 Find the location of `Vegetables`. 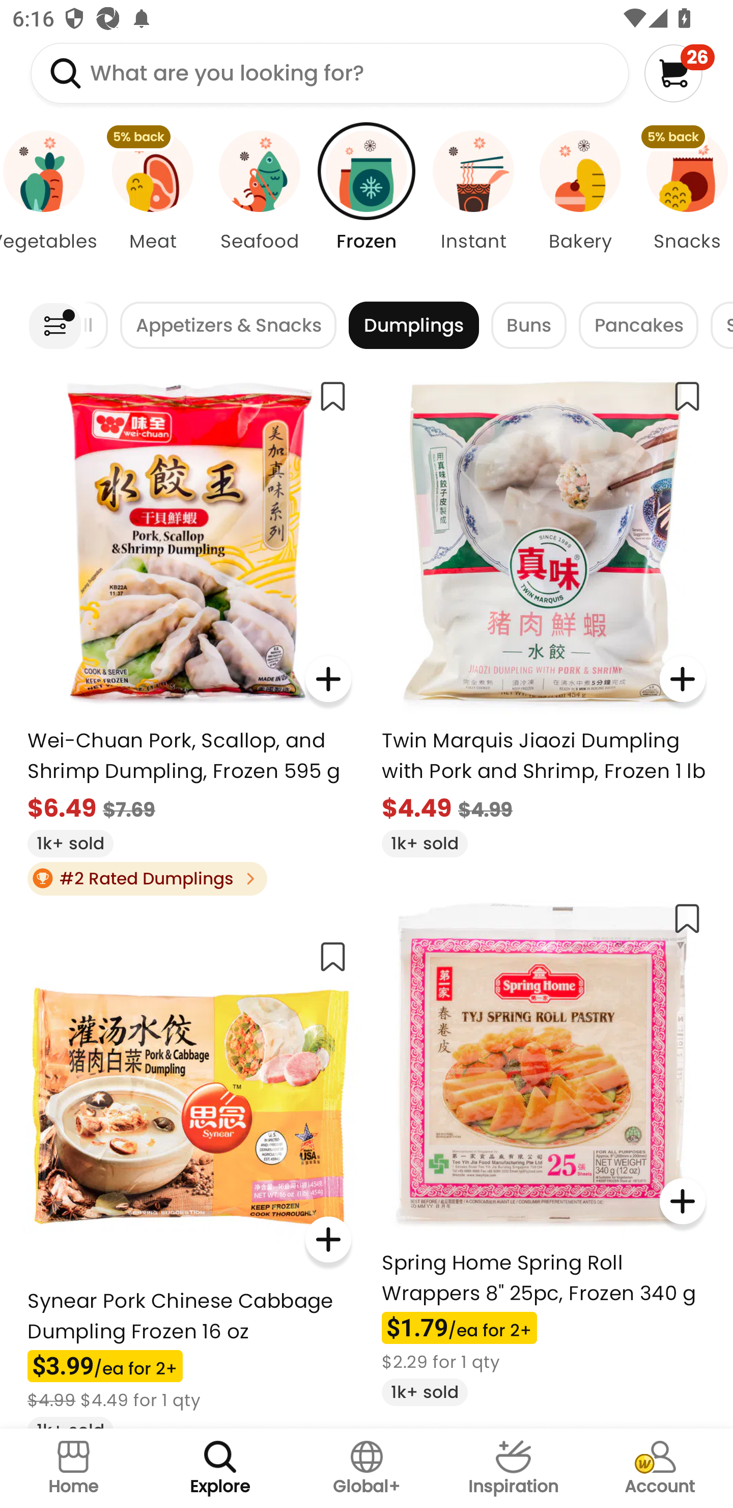

Vegetables is located at coordinates (49, 206).